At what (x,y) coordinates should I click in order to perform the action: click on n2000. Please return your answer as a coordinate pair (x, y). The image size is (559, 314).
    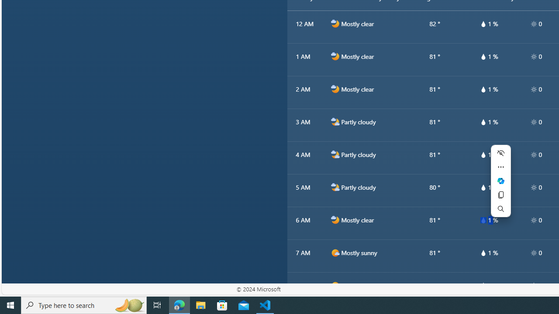
    Looking at the image, I should click on (335, 187).